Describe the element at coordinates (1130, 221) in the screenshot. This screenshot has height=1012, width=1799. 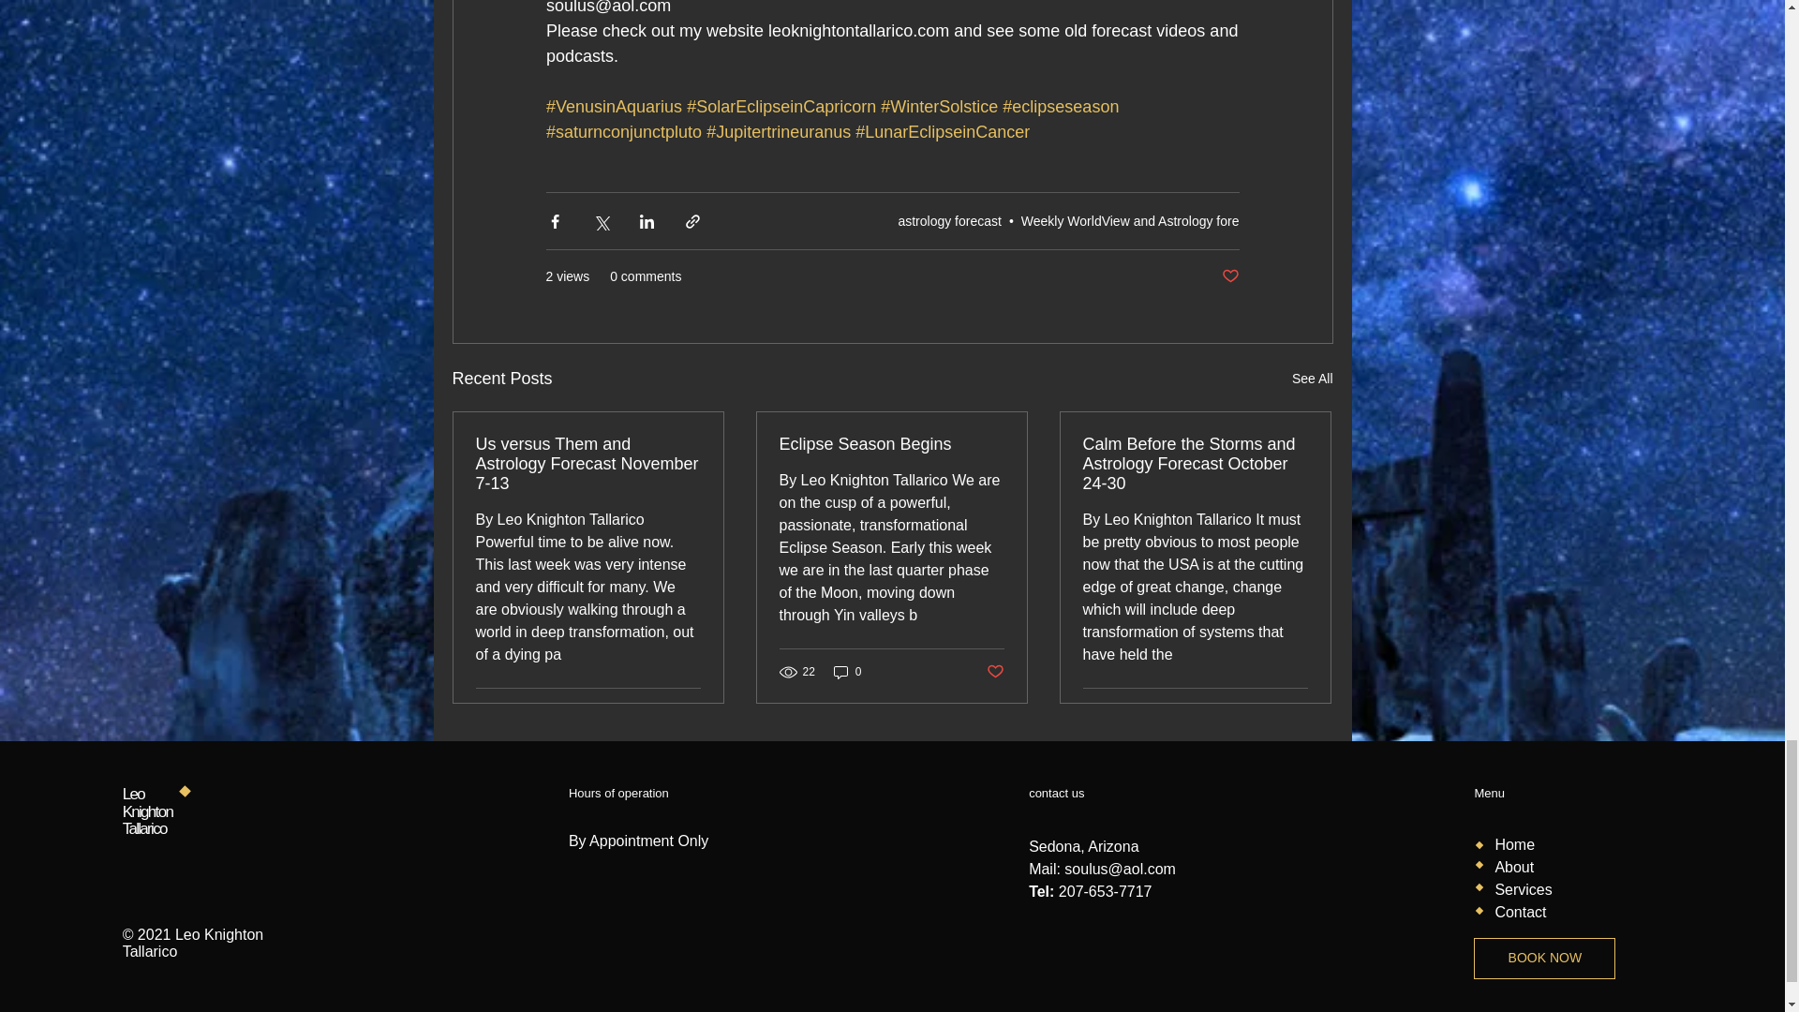
I see `Weekly WorldView and Astrology fore` at that location.